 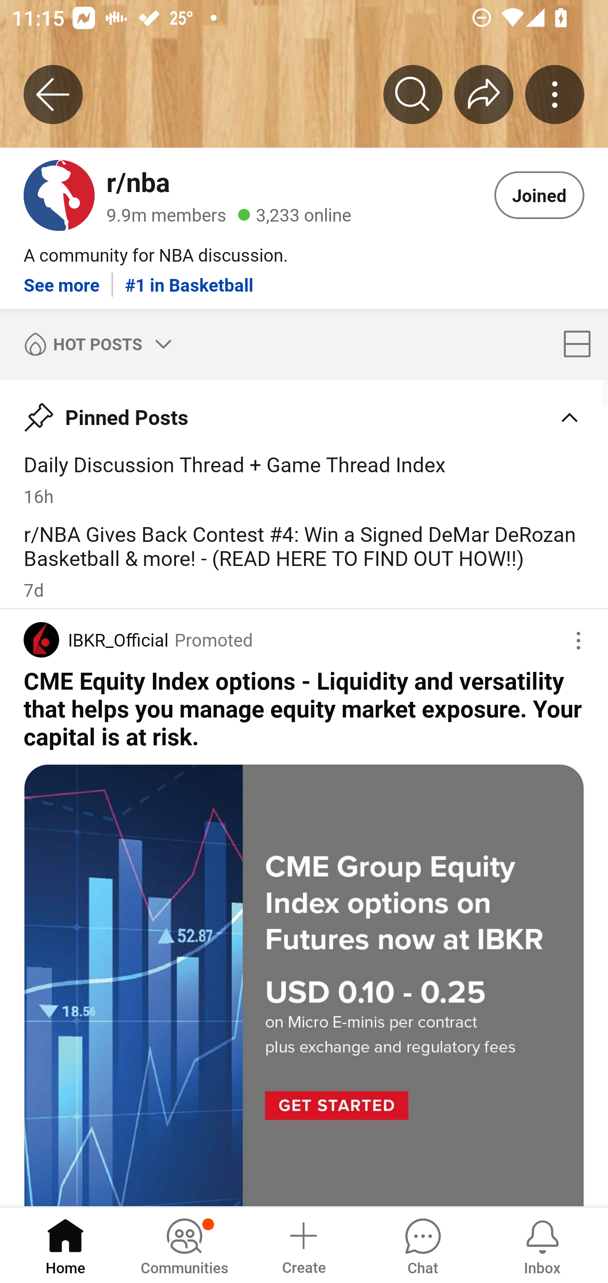 I want to click on #1 in Basketball, so click(x=189, y=278).